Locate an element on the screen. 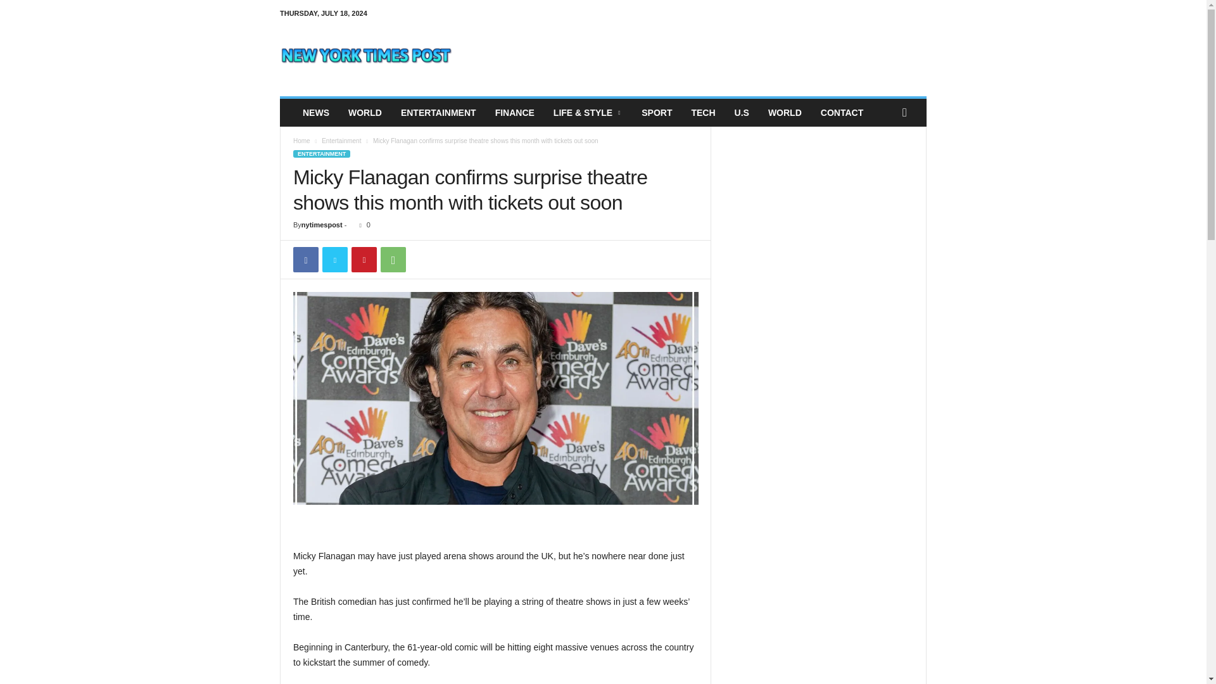 This screenshot has width=1216, height=684. WORLD is located at coordinates (365, 112).